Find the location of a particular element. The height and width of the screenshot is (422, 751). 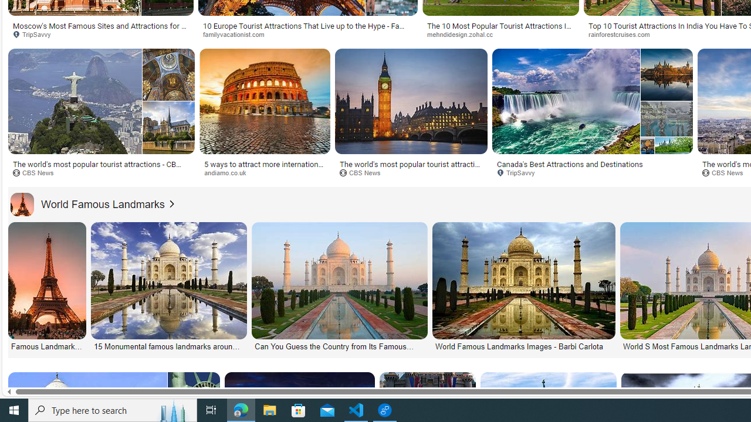

familyvacationist.com is located at coordinates (307, 34).